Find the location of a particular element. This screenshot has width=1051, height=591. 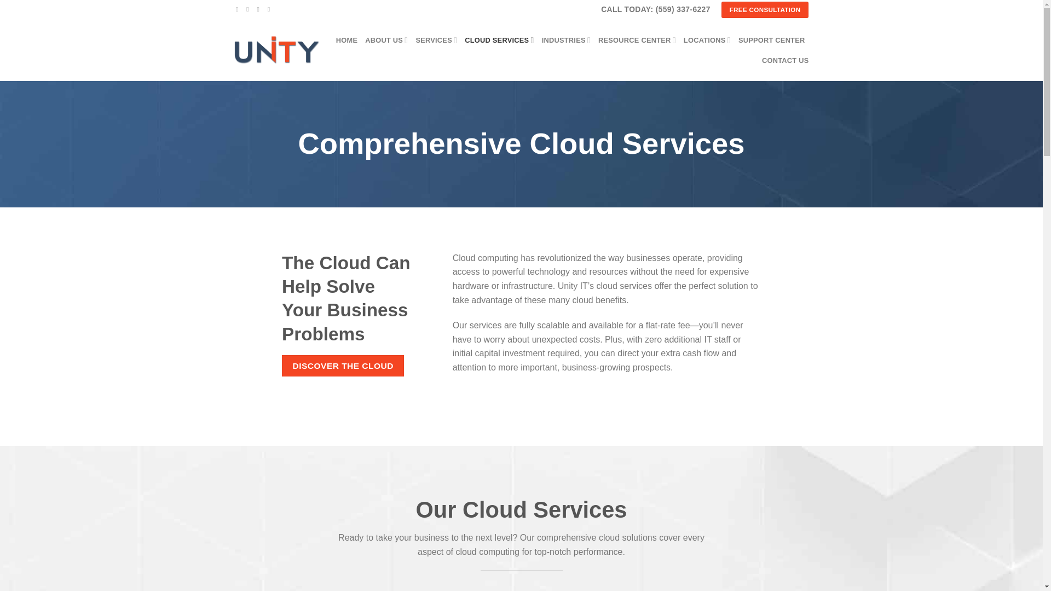

CLOUD SERVICES is located at coordinates (499, 40).